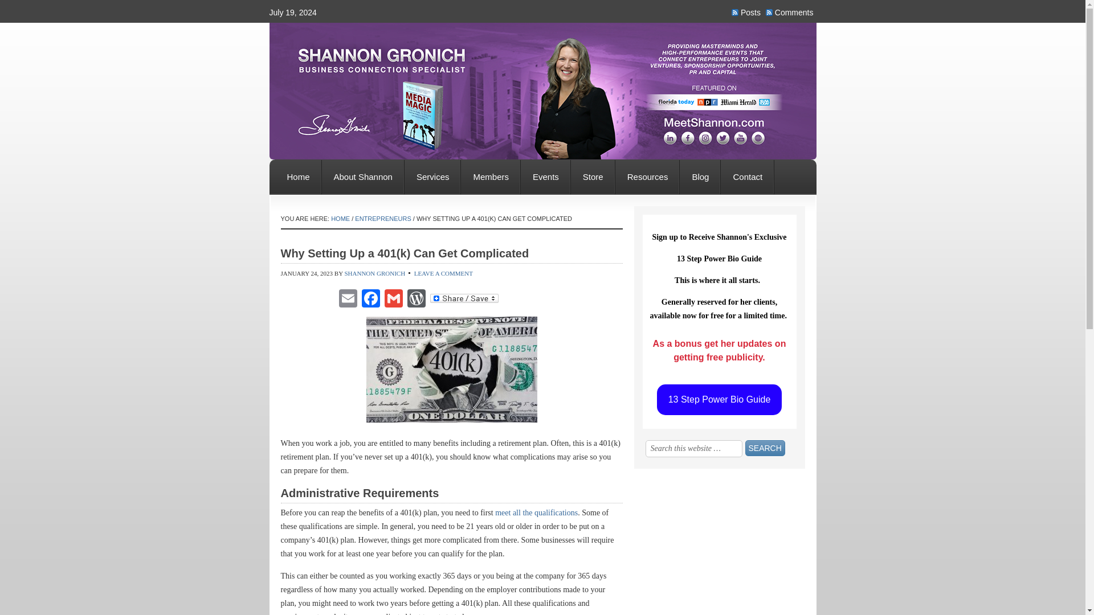 Image resolution: width=1094 pixels, height=615 pixels. Describe the element at coordinates (383, 219) in the screenshot. I see `ENTREPRENEURS` at that location.